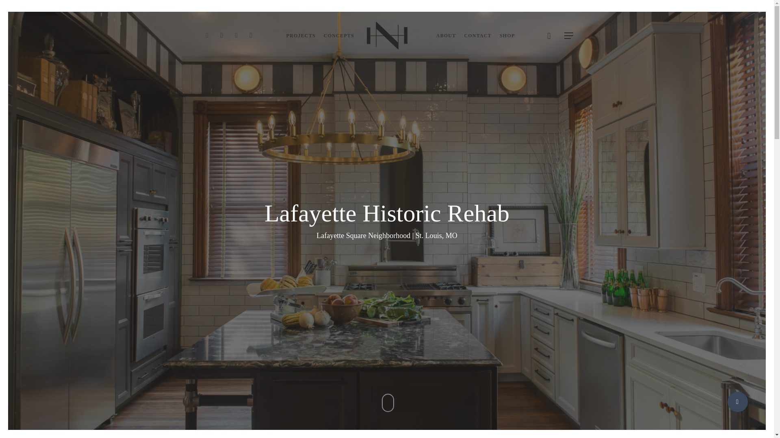 This screenshot has width=780, height=438. Describe the element at coordinates (446, 36) in the screenshot. I see `ABOUT` at that location.